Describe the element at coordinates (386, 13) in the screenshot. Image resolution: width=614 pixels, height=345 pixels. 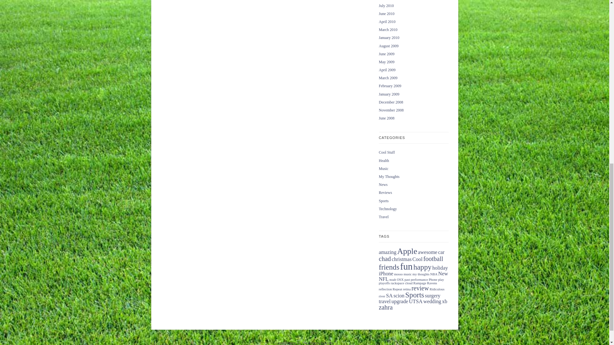
I see `June 2010` at that location.